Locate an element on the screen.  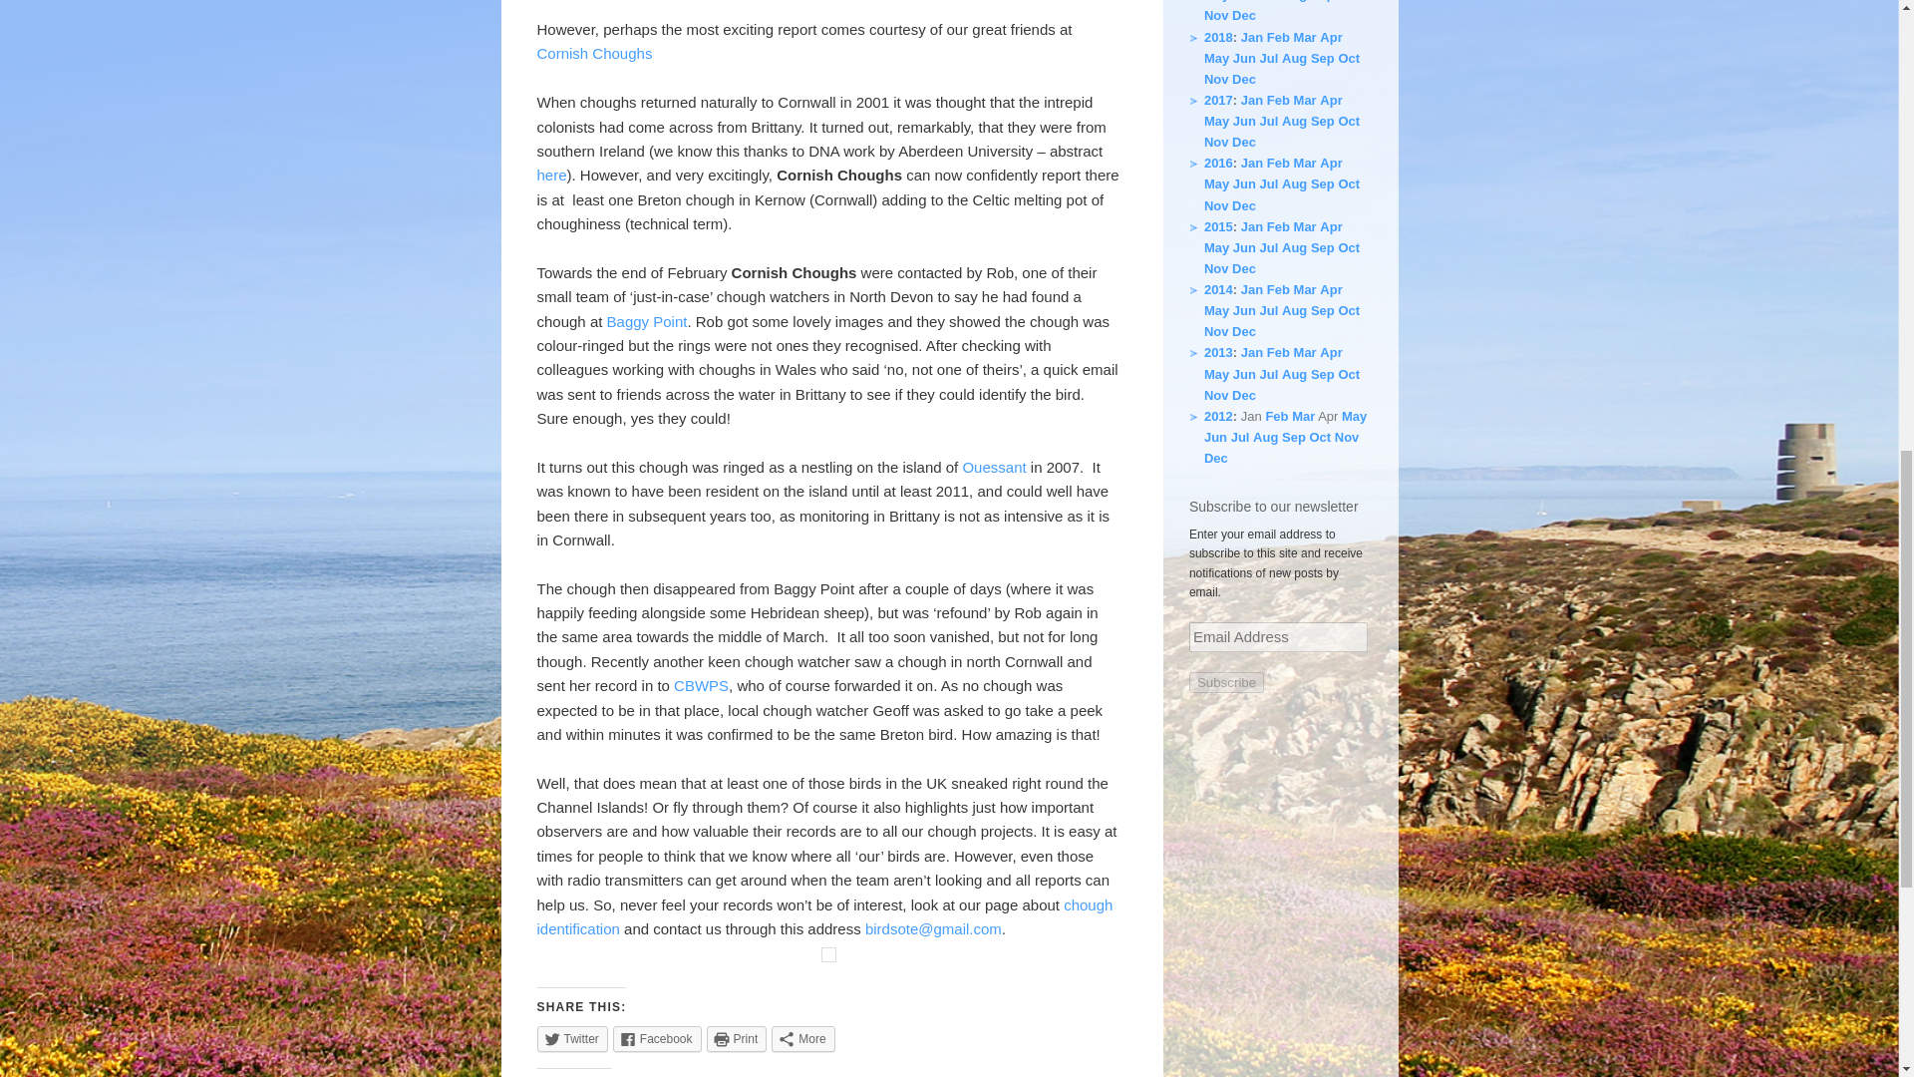
Click to print is located at coordinates (736, 1039).